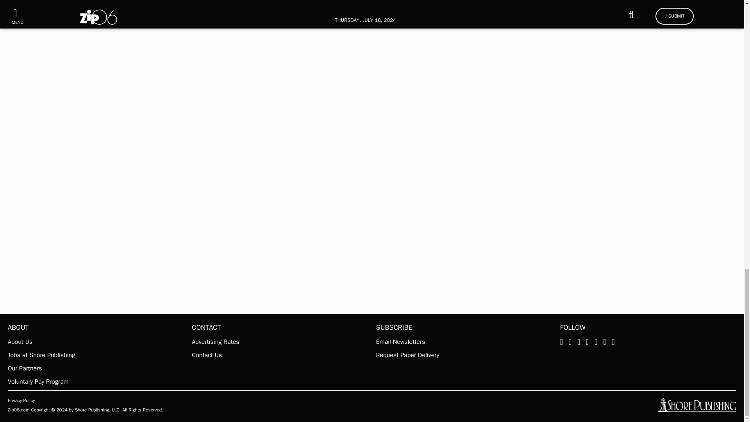  I want to click on Advertising Rates, so click(280, 342).